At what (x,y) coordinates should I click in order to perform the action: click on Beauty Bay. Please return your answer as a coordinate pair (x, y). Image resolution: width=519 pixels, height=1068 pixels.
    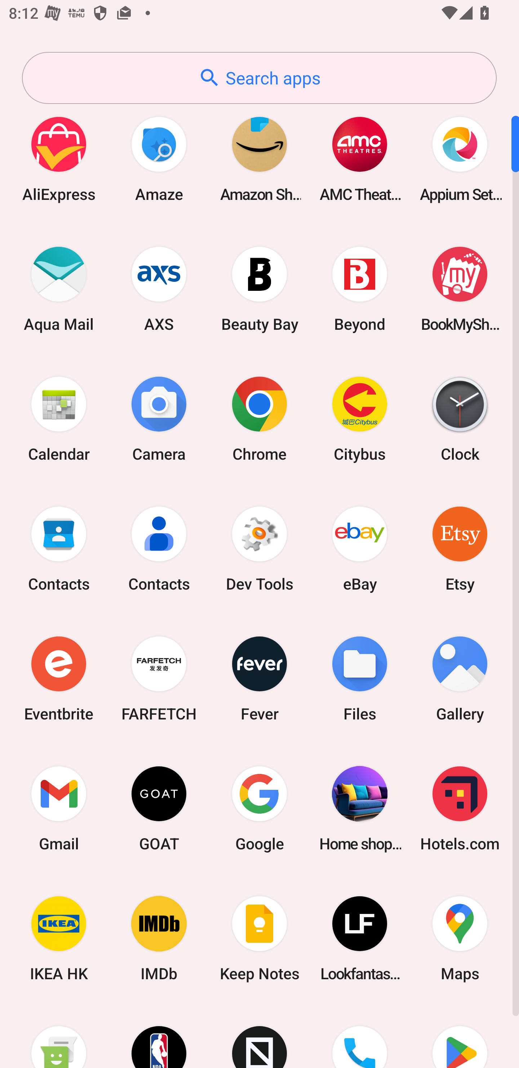
    Looking at the image, I should click on (259, 289).